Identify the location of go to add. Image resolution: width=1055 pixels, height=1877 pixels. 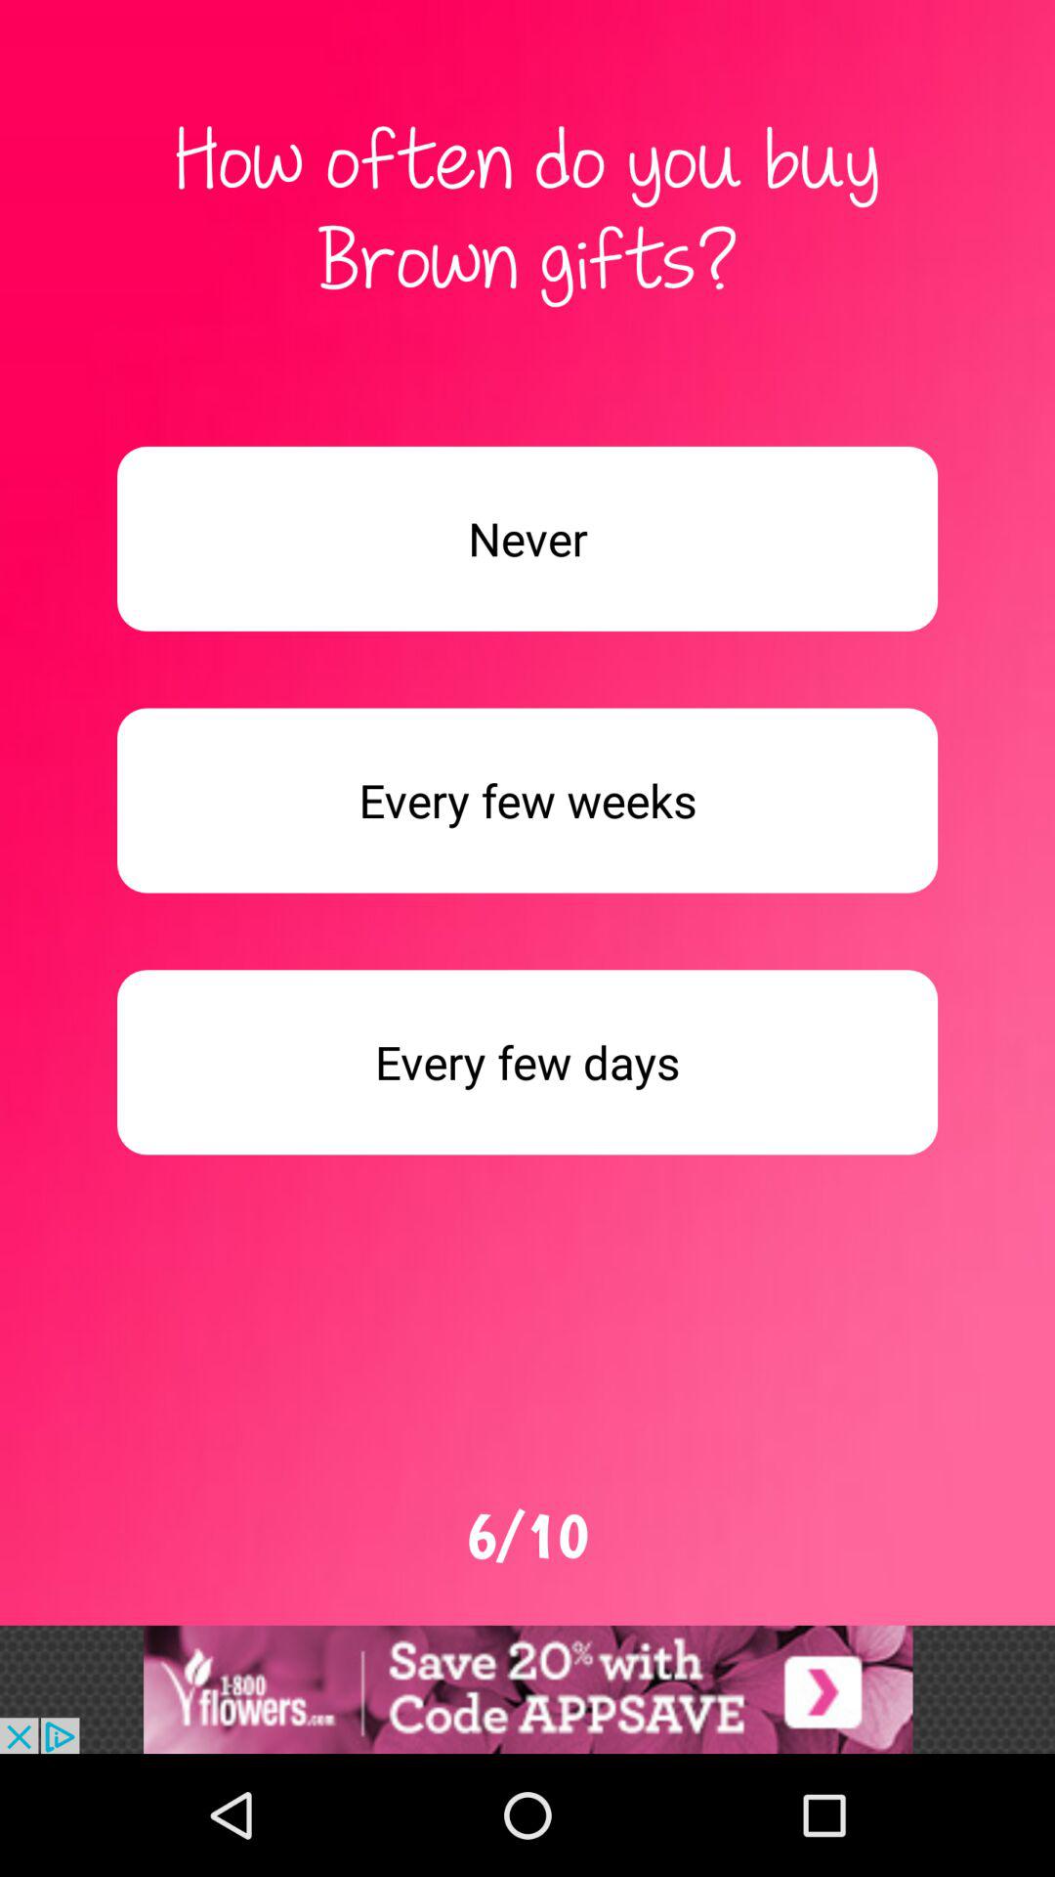
(527, 1689).